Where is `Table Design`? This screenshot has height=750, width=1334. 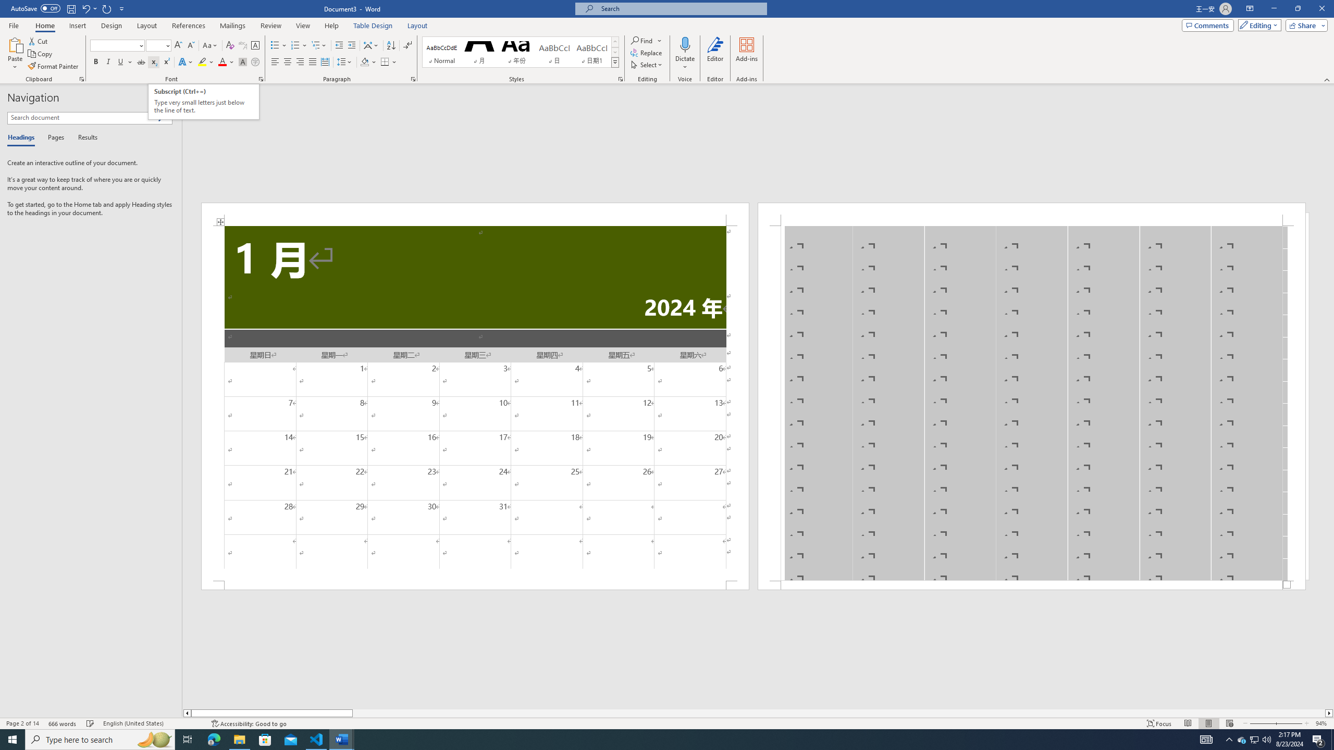 Table Design is located at coordinates (373, 26).